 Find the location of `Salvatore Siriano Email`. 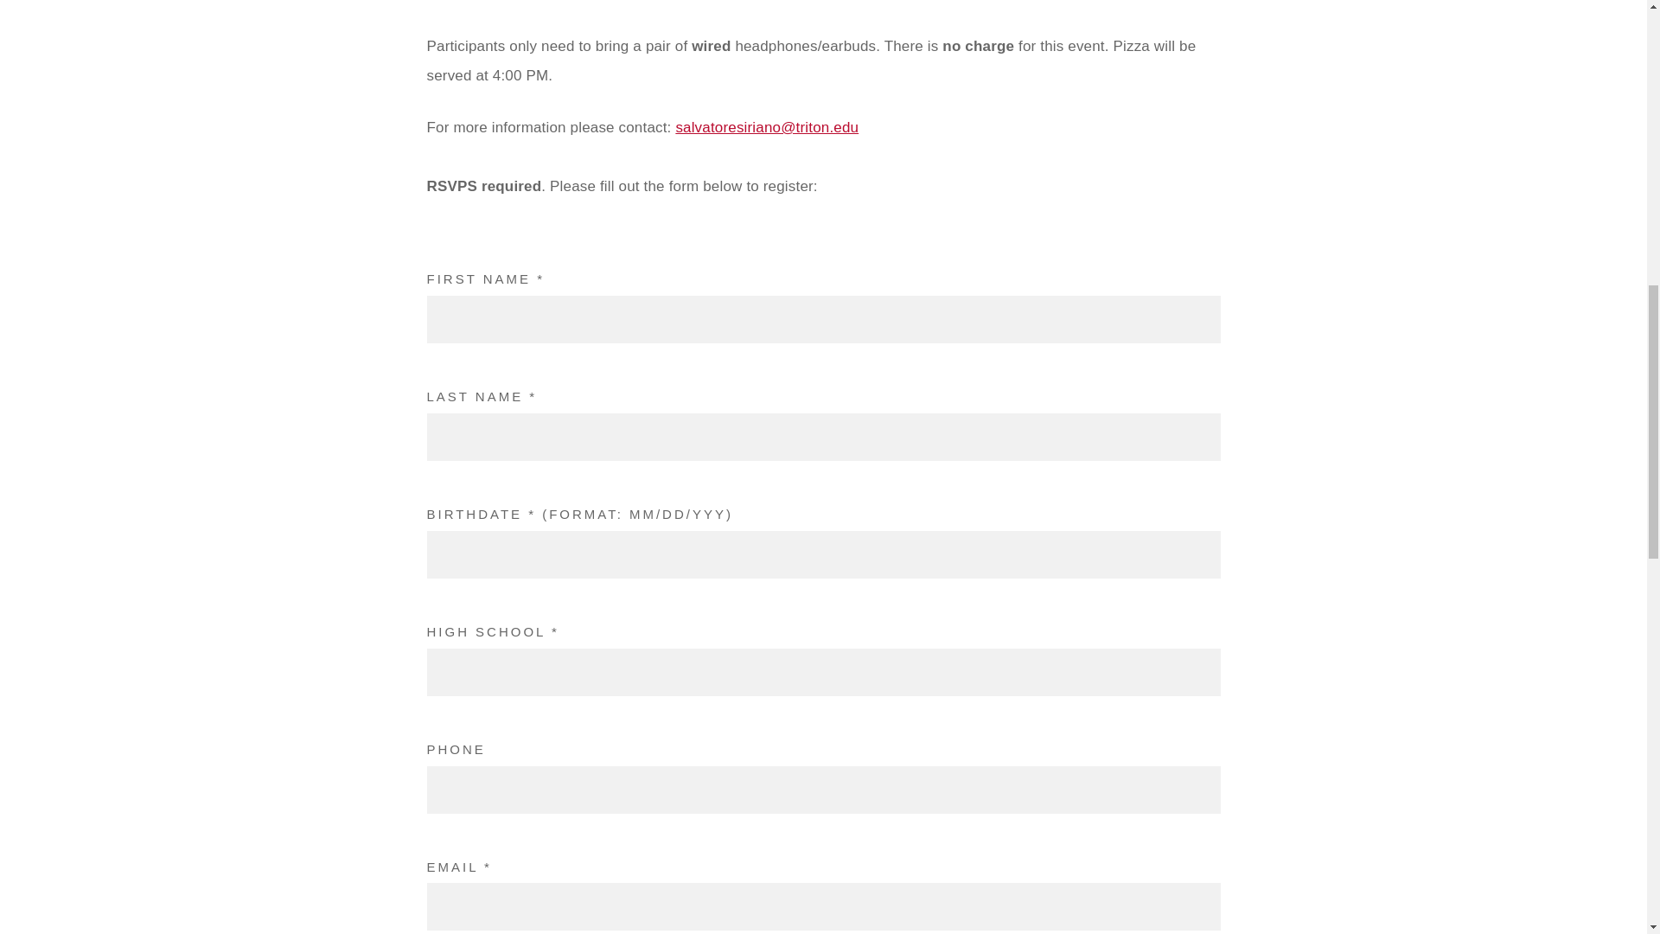

Salvatore Siriano Email is located at coordinates (766, 127).